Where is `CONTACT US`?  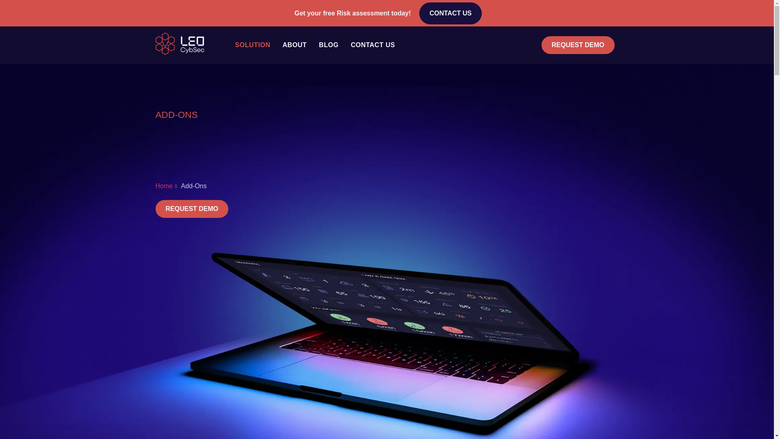 CONTACT US is located at coordinates (373, 45).